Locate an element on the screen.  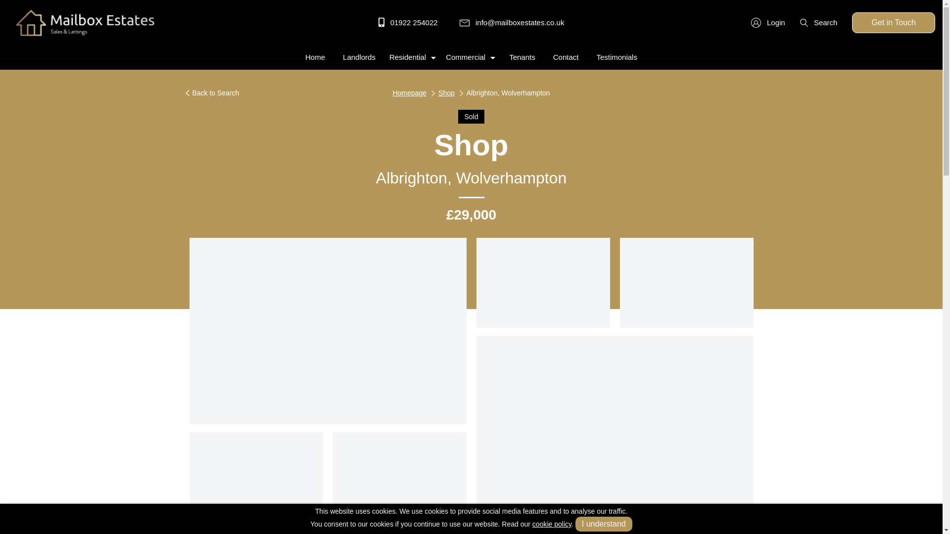
Back to Search is located at coordinates (212, 93).